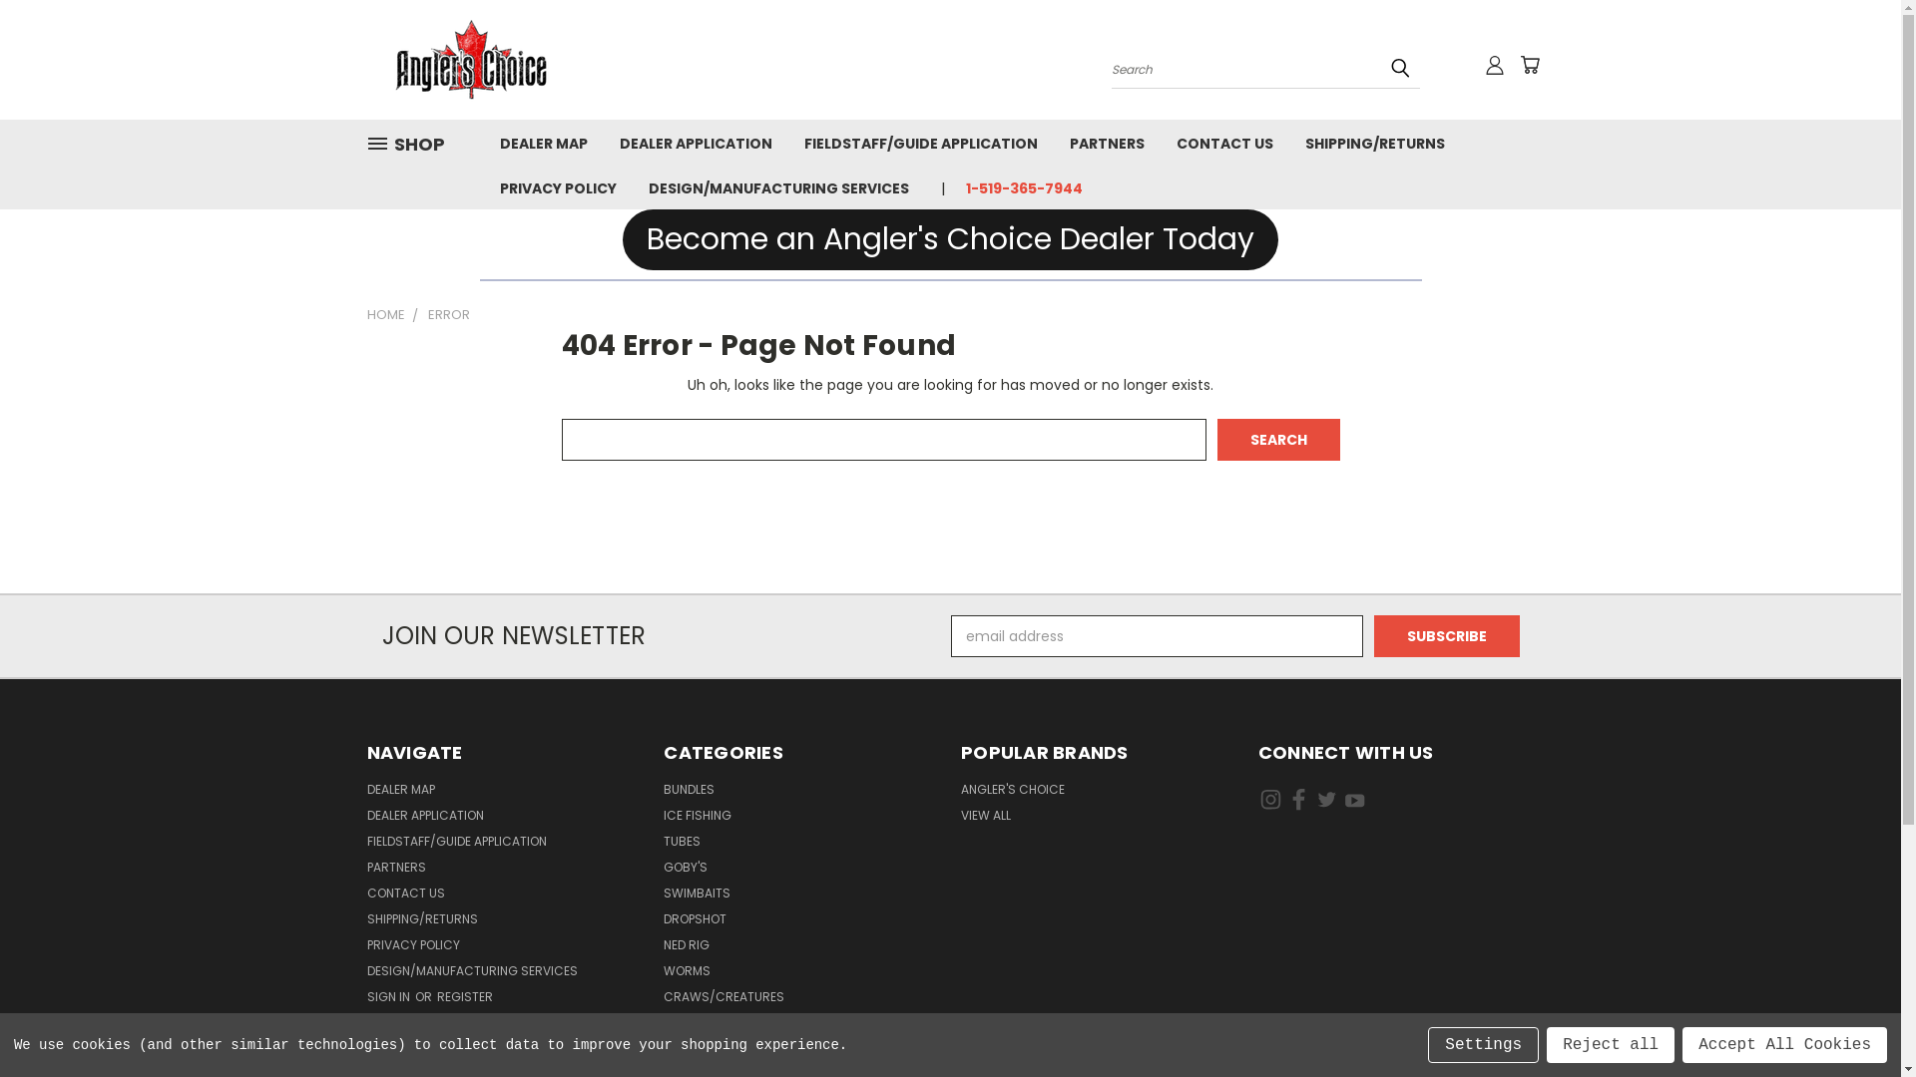 The width and height of the screenshot is (1916, 1077). I want to click on REGISTER, so click(465, 1001).